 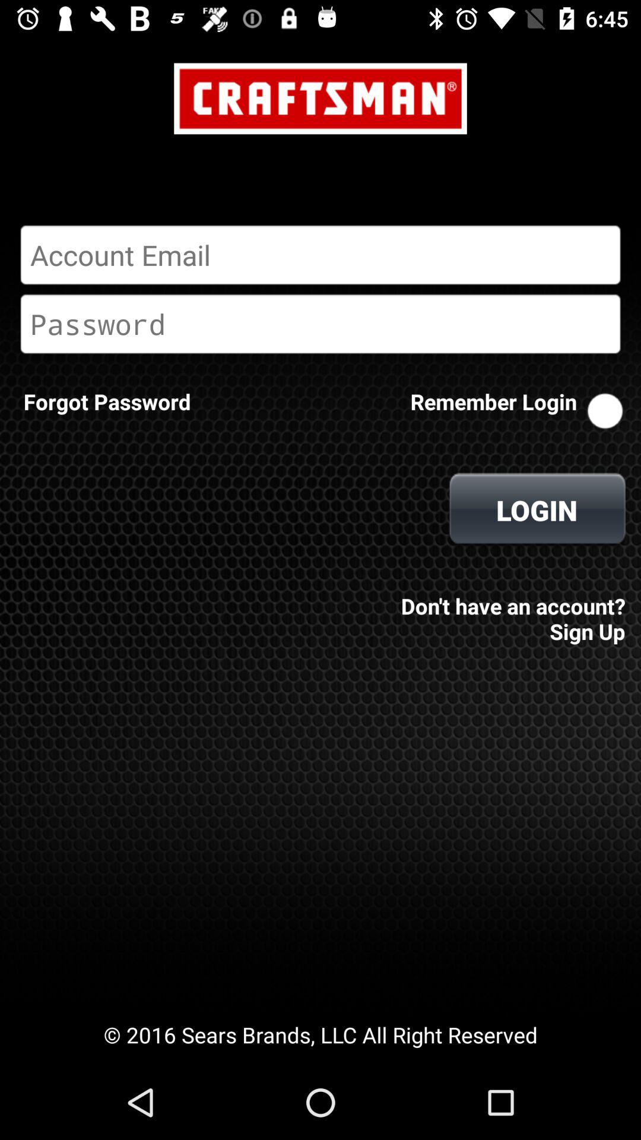 I want to click on login email, so click(x=320, y=255).